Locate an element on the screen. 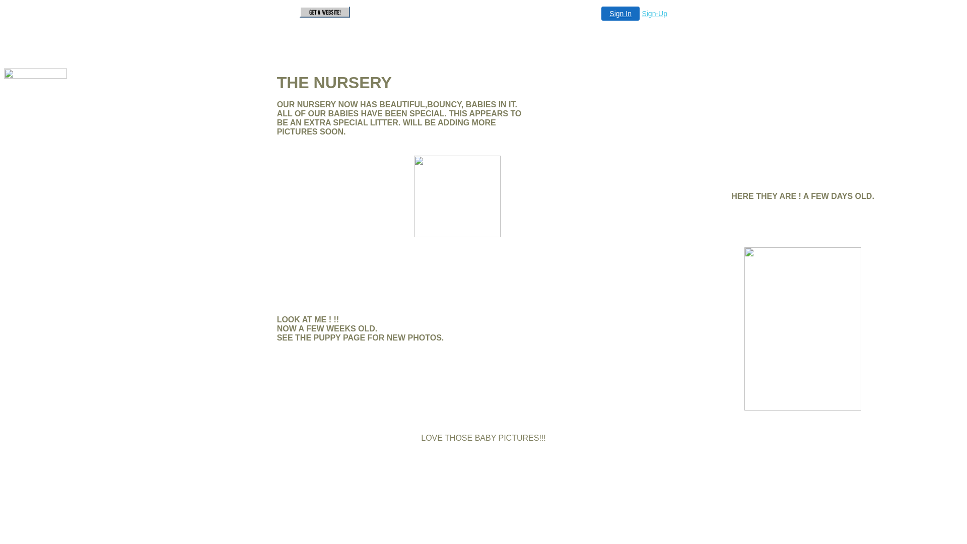 The height and width of the screenshot is (544, 967). Photo2 Page: is located at coordinates (30, 339).